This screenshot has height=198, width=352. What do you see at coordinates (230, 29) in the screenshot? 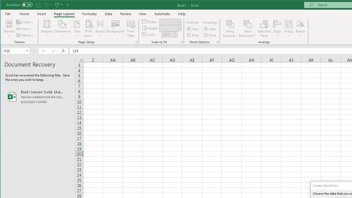
I see `Bring Forward` at bounding box center [230, 29].